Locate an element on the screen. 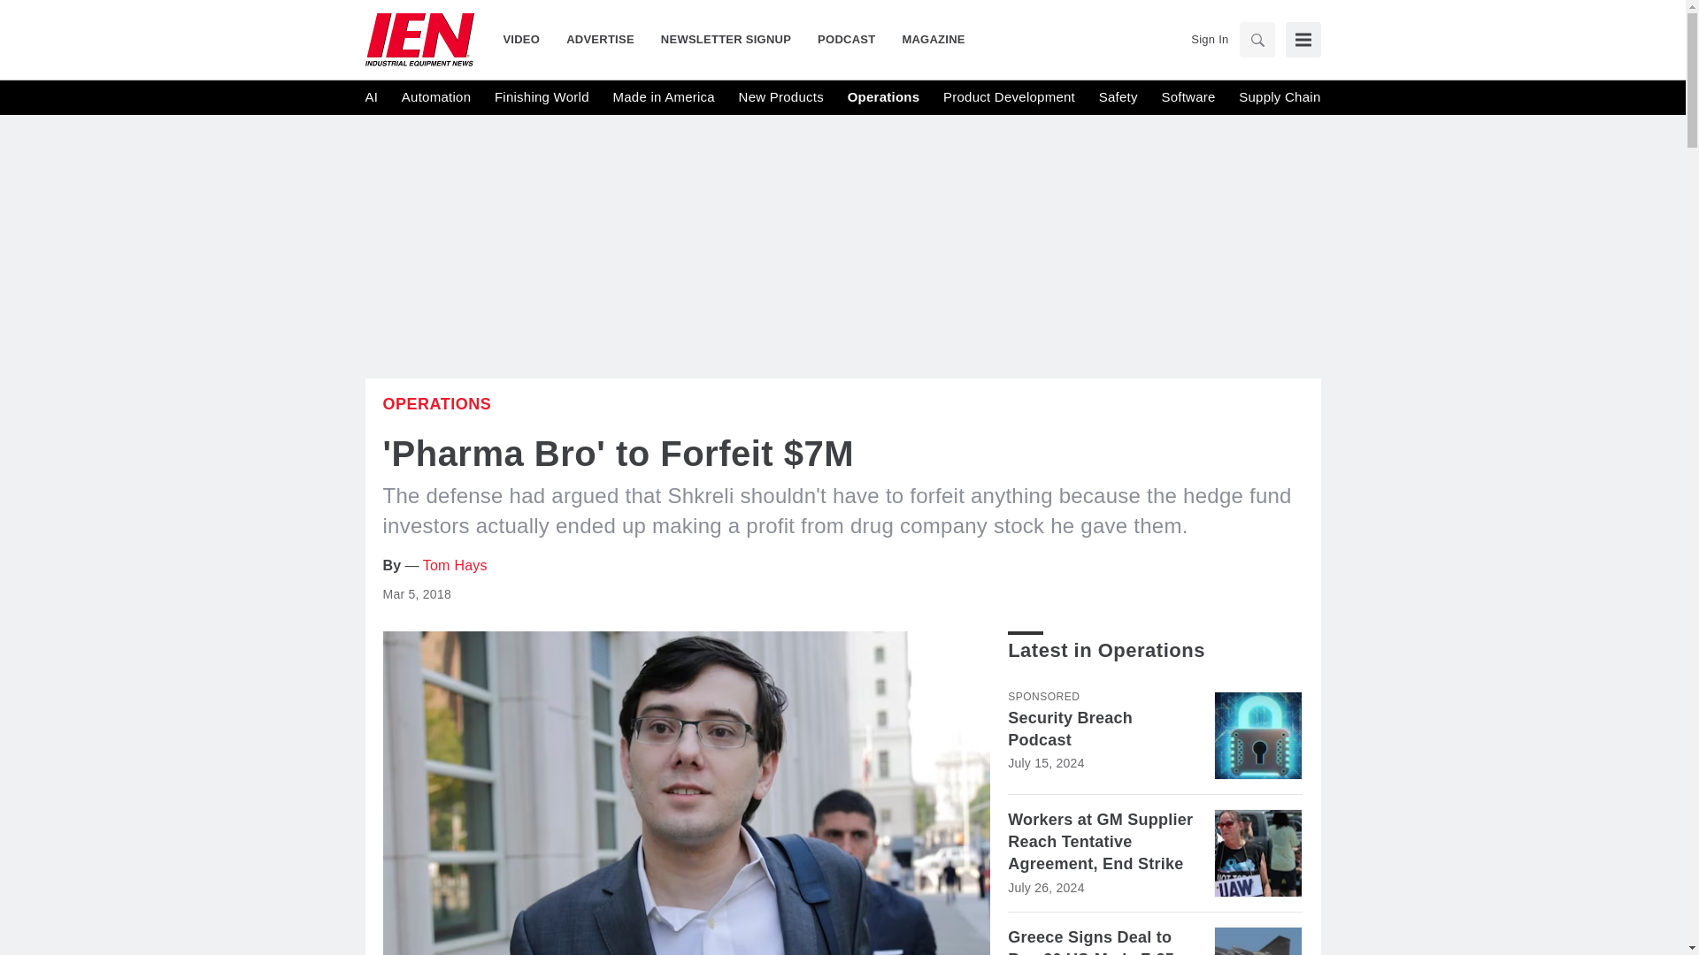 The height and width of the screenshot is (955, 1699). ADVERTISE is located at coordinates (600, 39).